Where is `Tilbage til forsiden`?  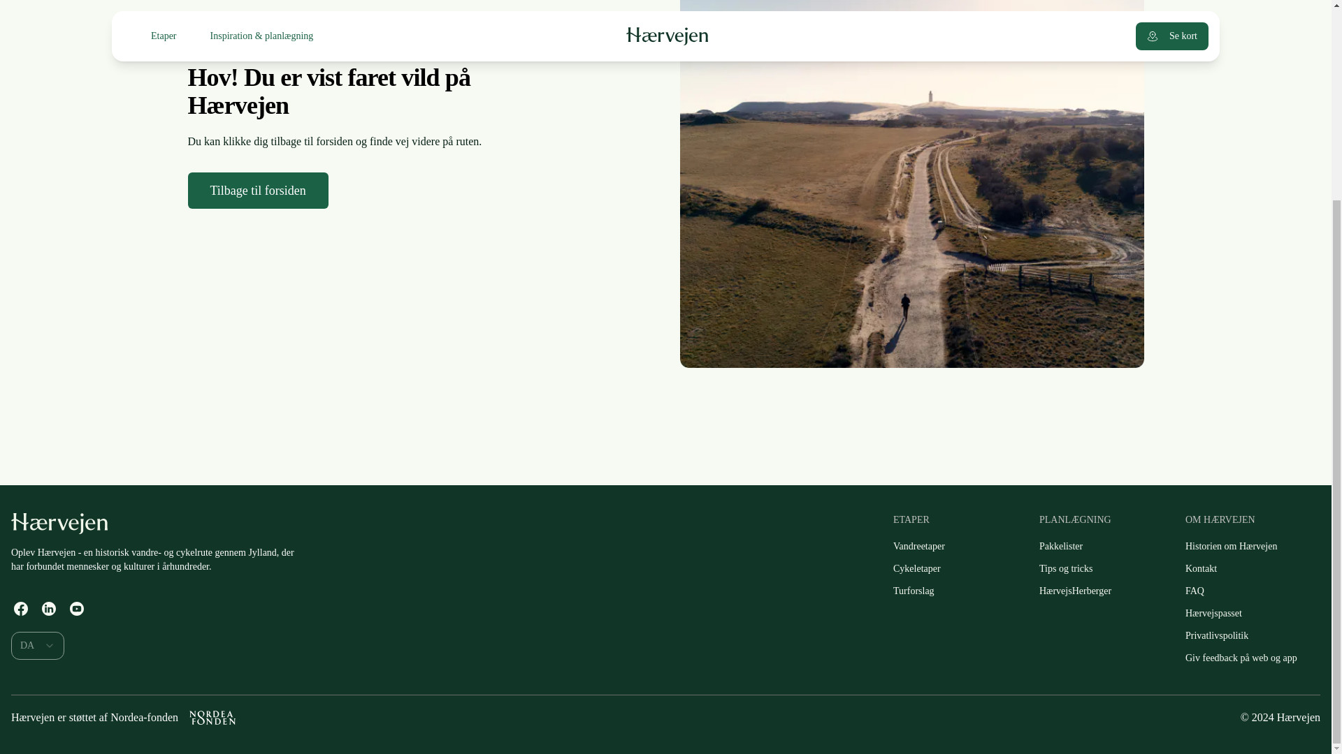
Tilbage til forsiden is located at coordinates (257, 191).